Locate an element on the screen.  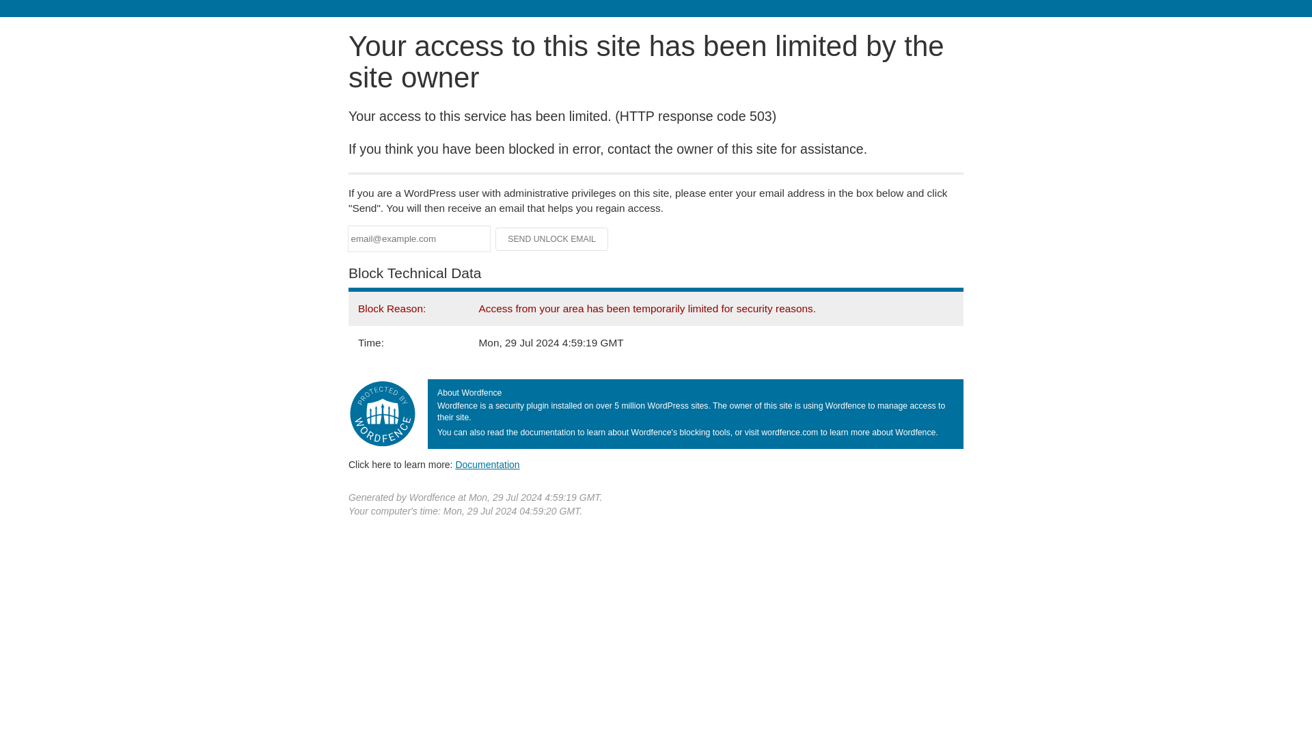
Send Unlock Email is located at coordinates (552, 239).